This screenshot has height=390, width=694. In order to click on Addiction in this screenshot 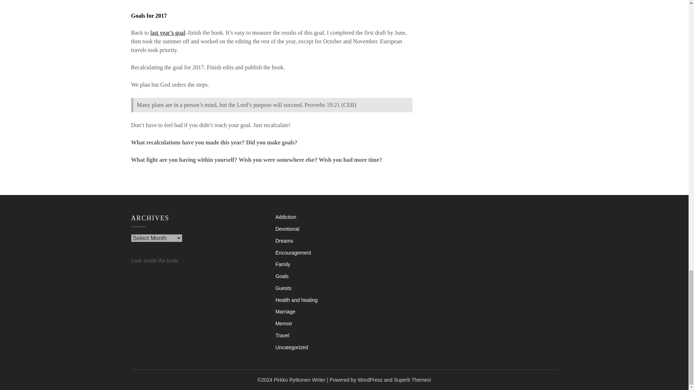, I will do `click(286, 217)`.